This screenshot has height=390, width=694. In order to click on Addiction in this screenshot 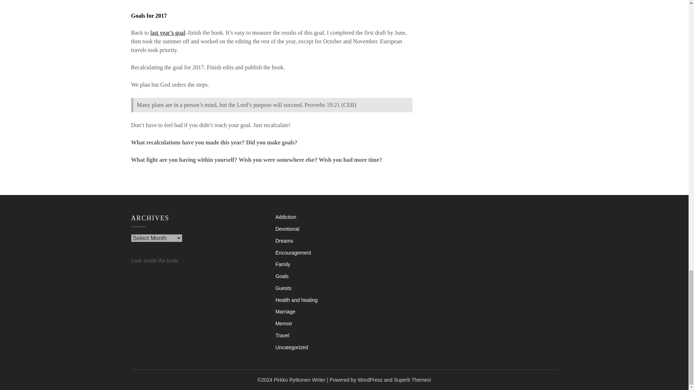, I will do `click(286, 217)`.